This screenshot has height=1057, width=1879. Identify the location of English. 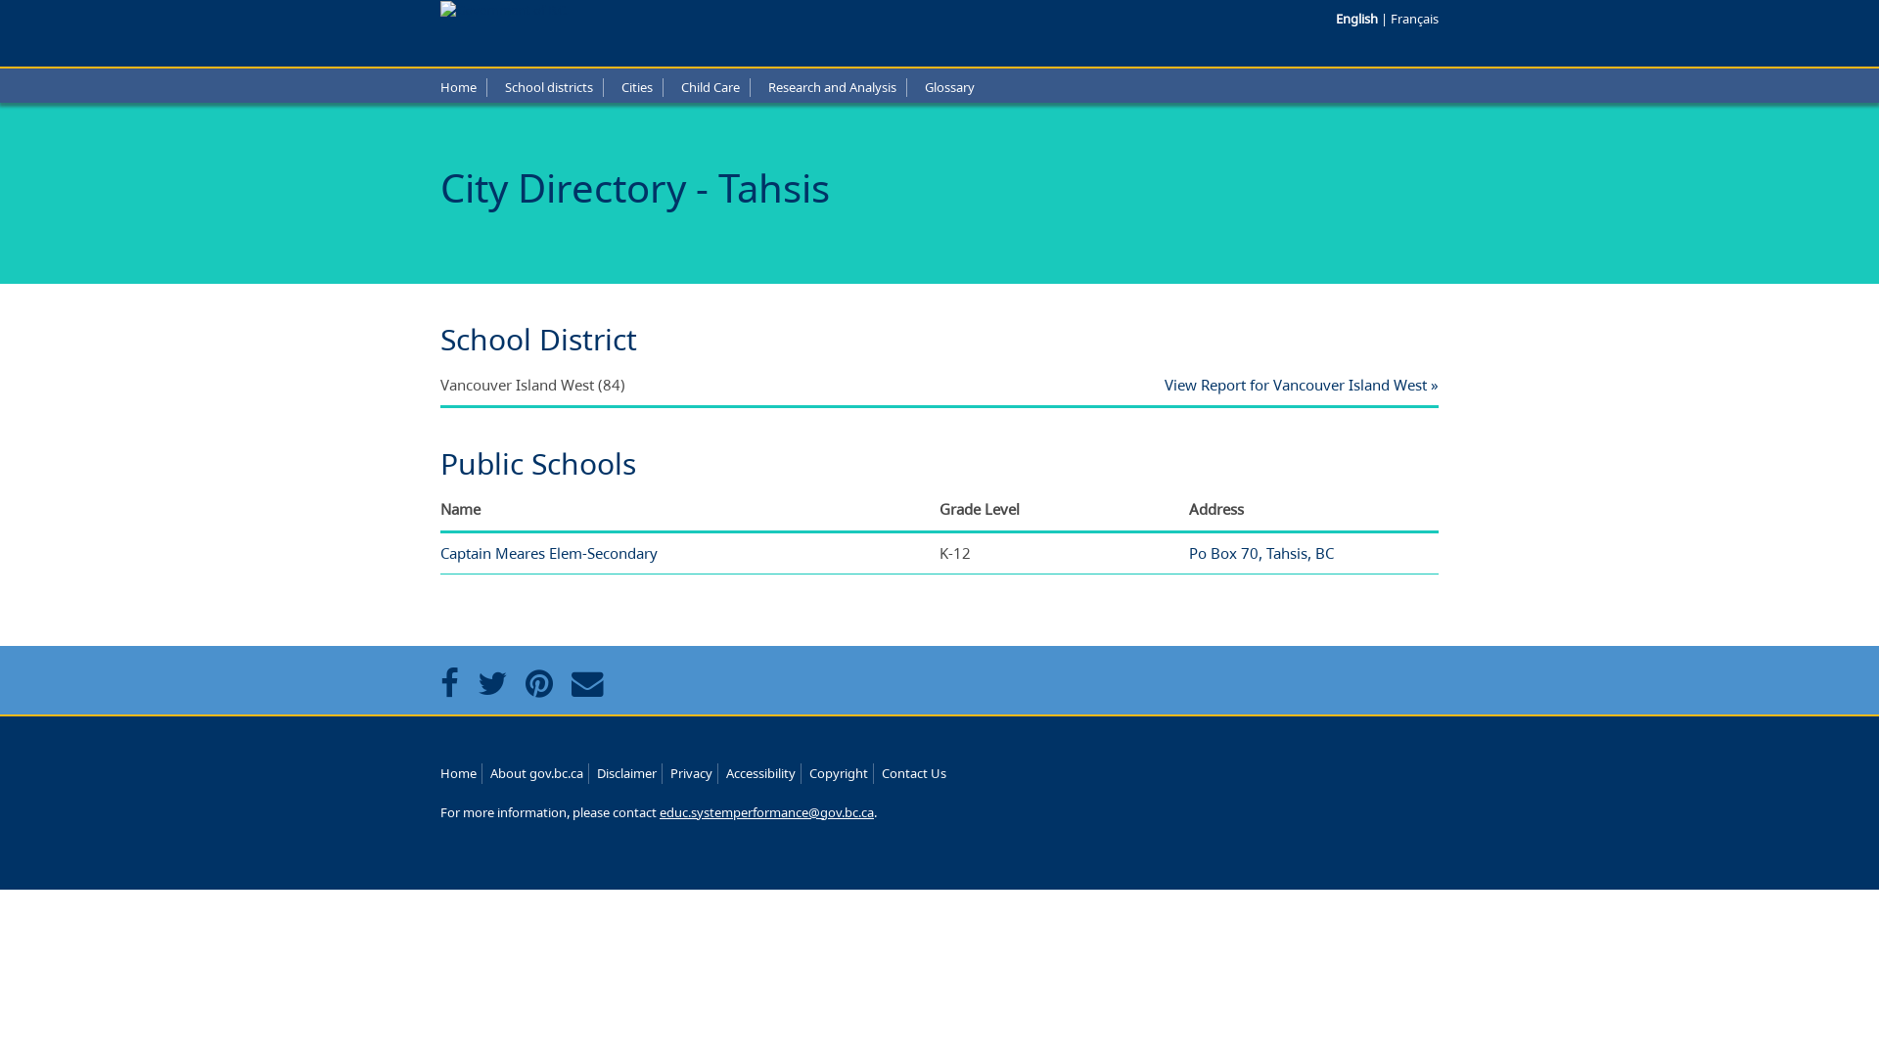
(1358, 19).